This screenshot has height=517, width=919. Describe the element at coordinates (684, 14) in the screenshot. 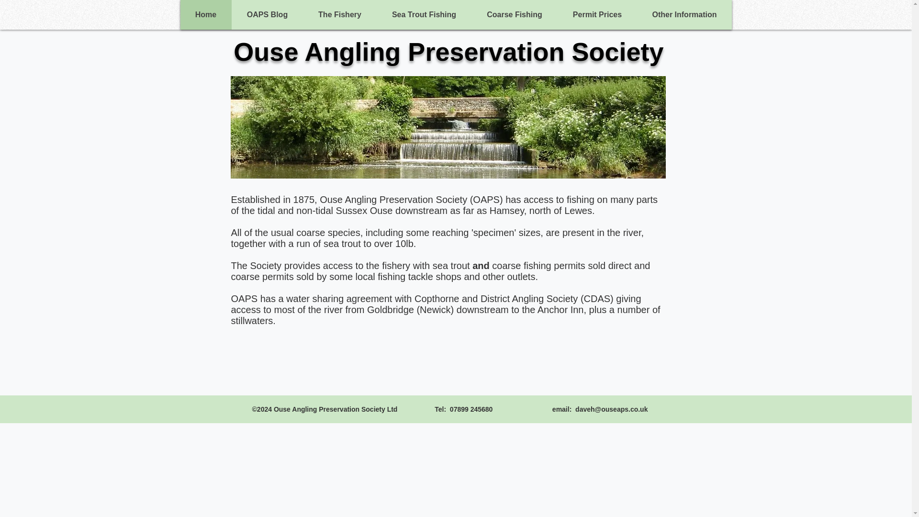

I see `Other Information` at that location.